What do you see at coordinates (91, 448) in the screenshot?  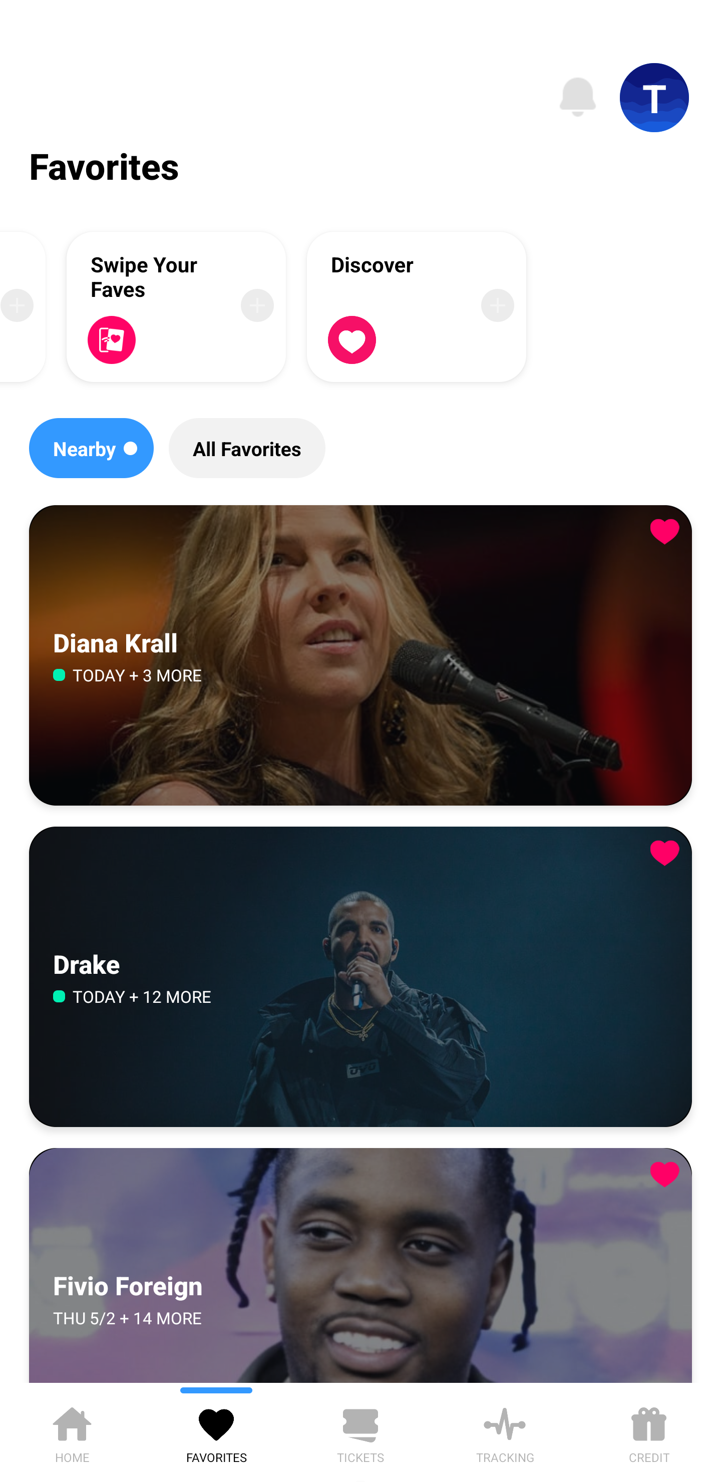 I see `Nearby` at bounding box center [91, 448].